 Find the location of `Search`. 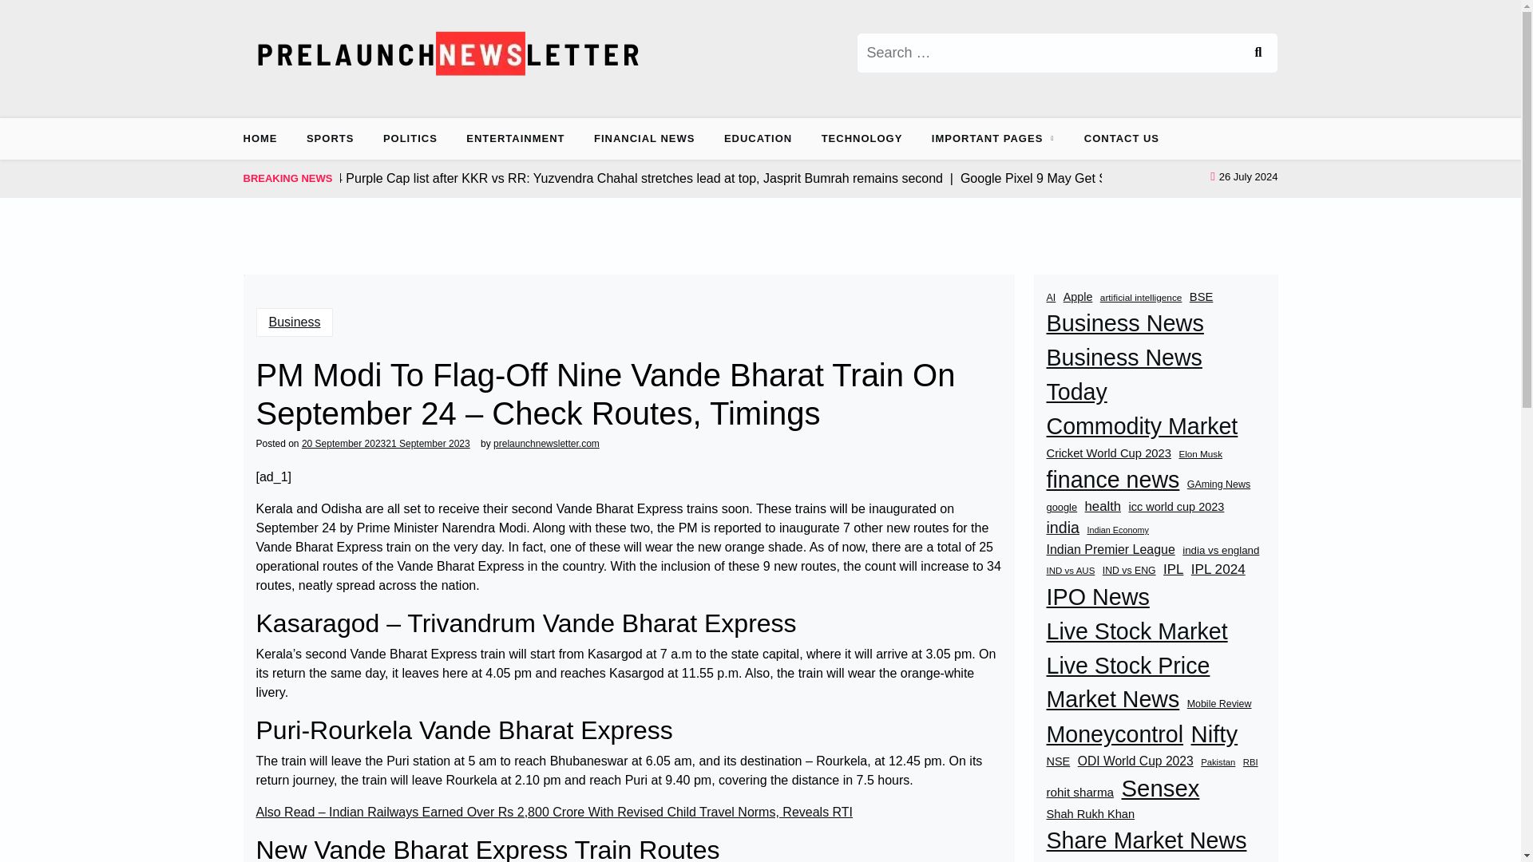

Search is located at coordinates (1257, 53).